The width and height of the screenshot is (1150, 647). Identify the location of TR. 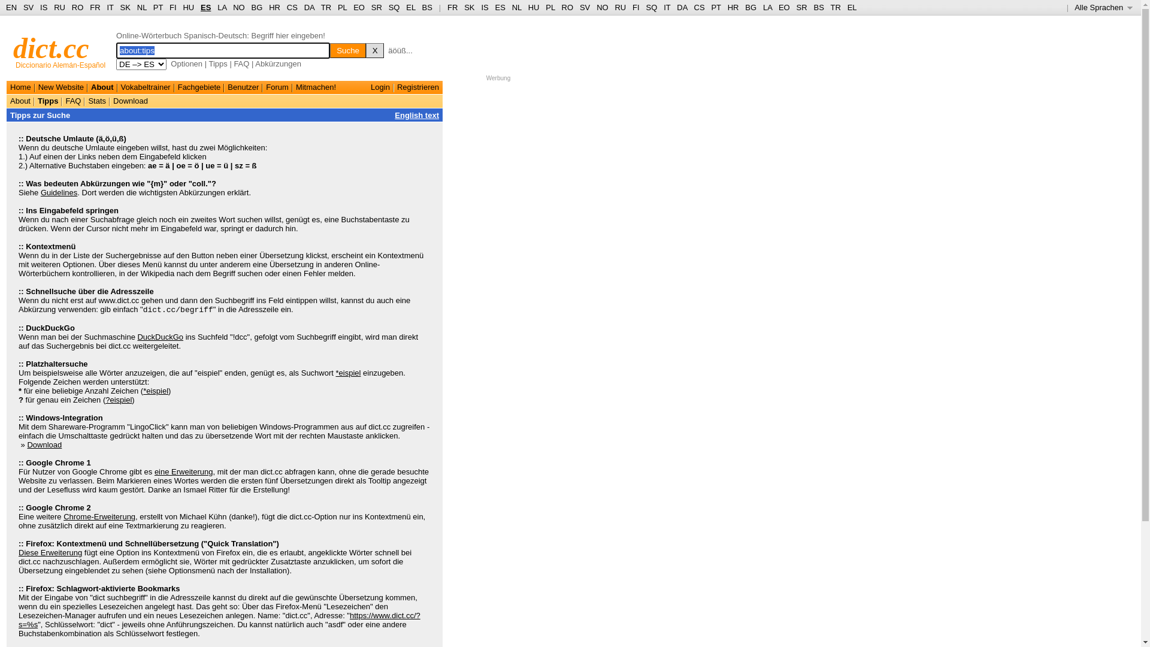
(326, 7).